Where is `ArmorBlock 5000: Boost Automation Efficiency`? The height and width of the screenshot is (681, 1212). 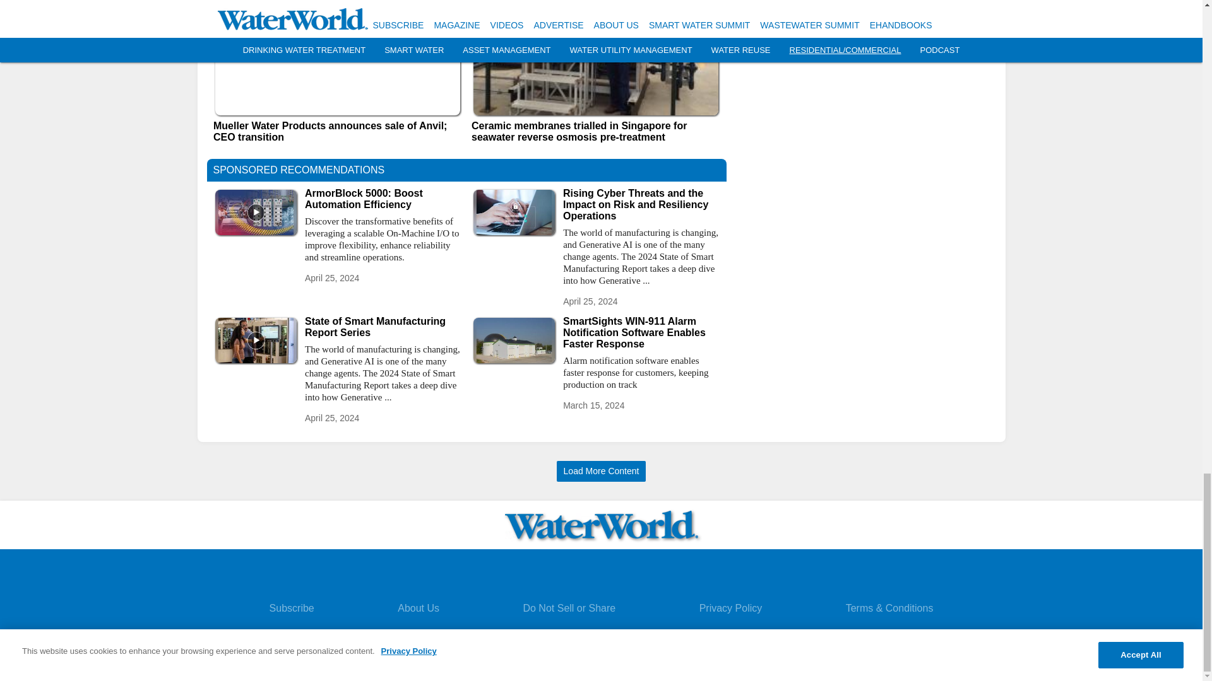 ArmorBlock 5000: Boost Automation Efficiency is located at coordinates (383, 199).